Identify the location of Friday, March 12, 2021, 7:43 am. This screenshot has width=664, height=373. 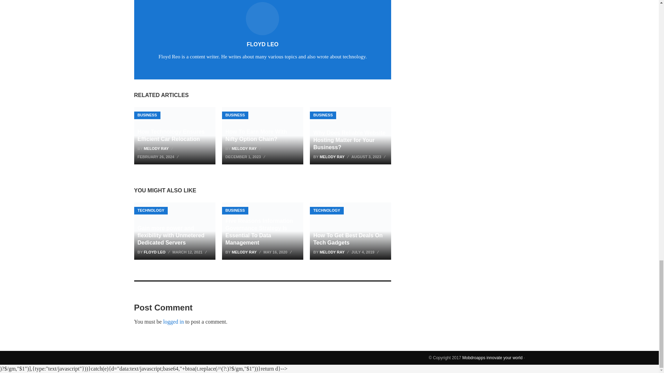
(190, 252).